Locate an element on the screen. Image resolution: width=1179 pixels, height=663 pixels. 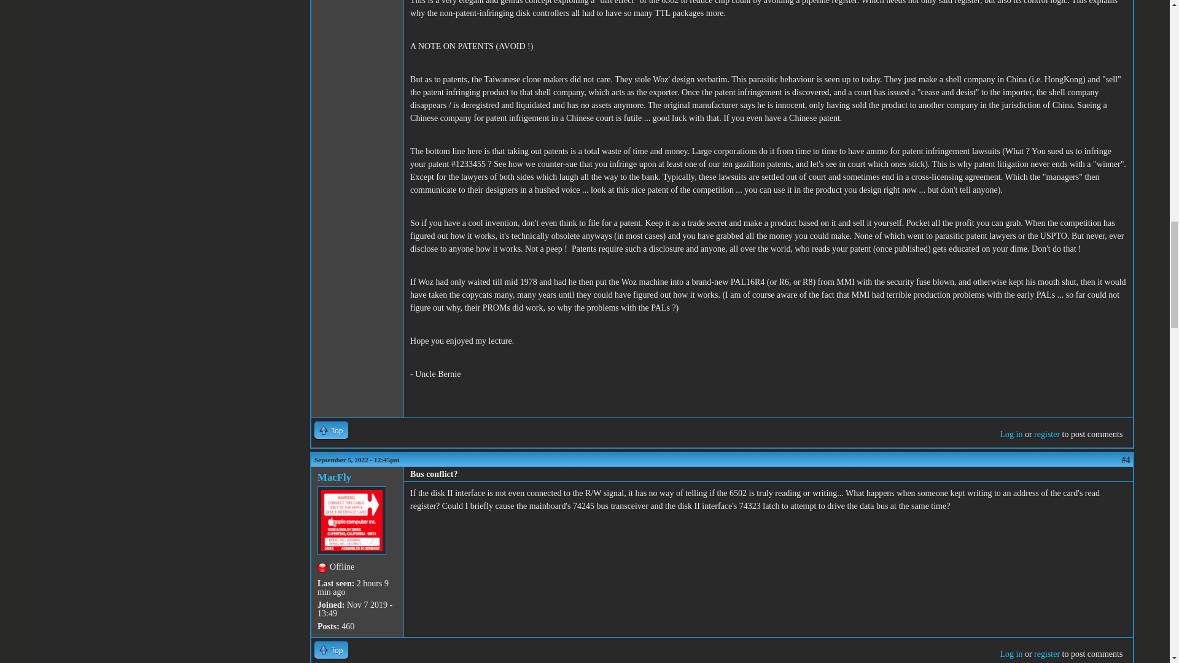
View user profile. is located at coordinates (334, 477).